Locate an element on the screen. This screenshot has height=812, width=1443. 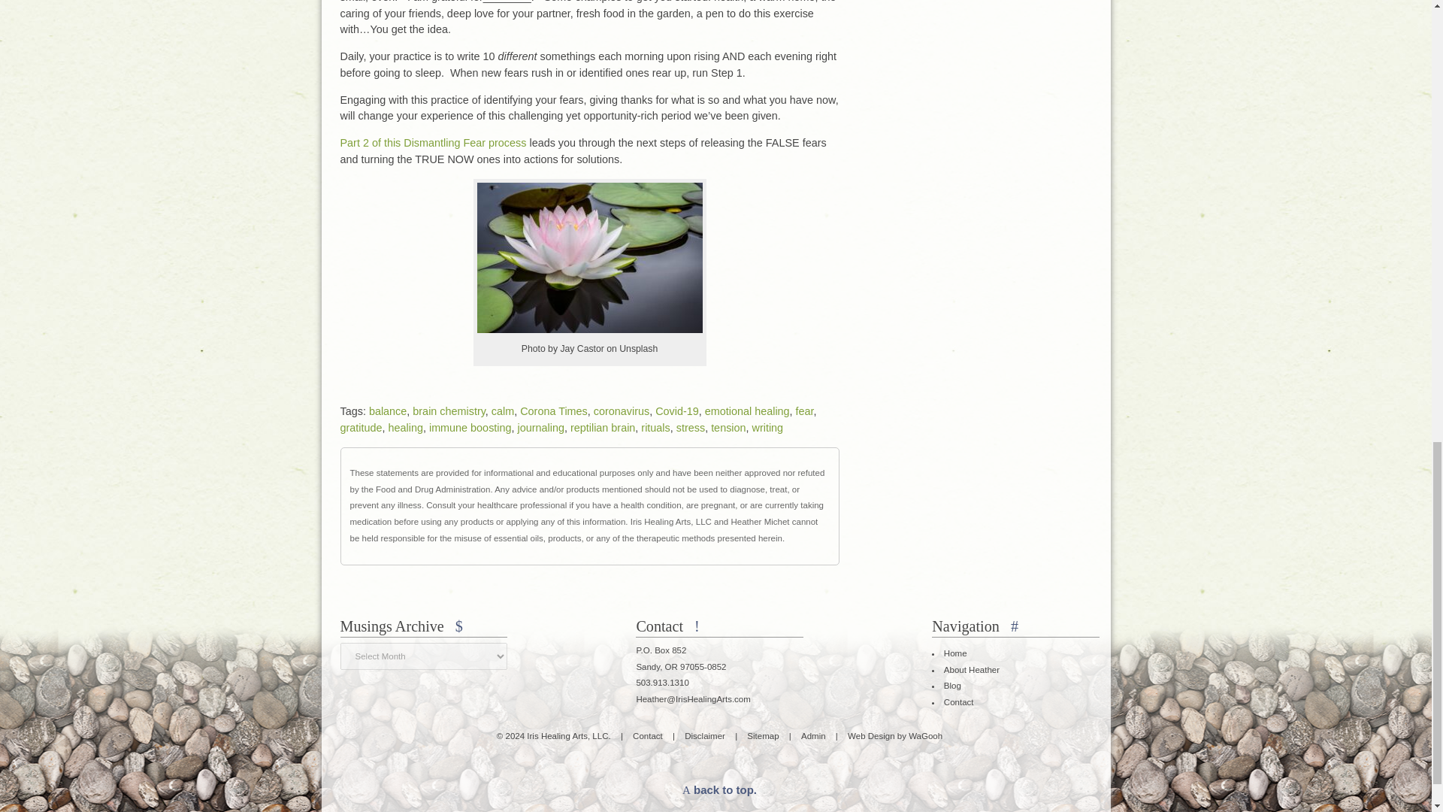
Covid-19 is located at coordinates (676, 411).